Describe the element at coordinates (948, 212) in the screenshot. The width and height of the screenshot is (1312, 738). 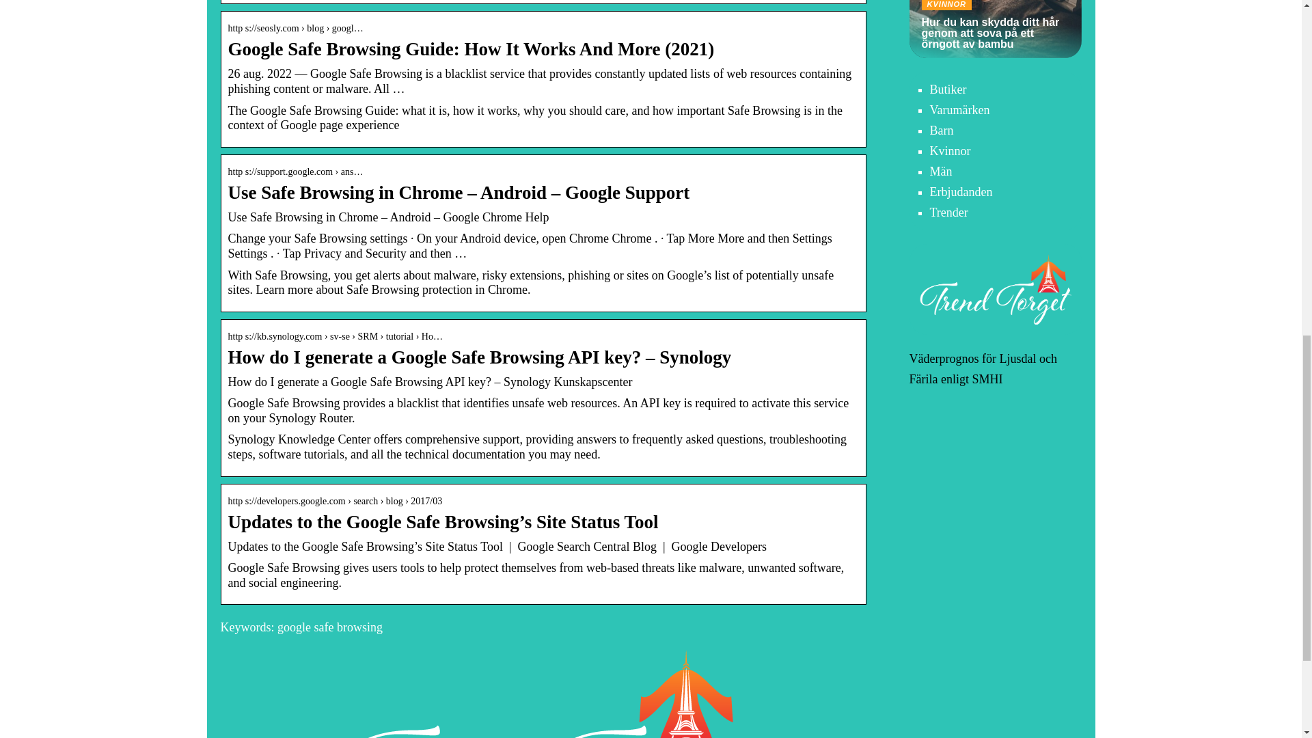
I see `Trender` at that location.